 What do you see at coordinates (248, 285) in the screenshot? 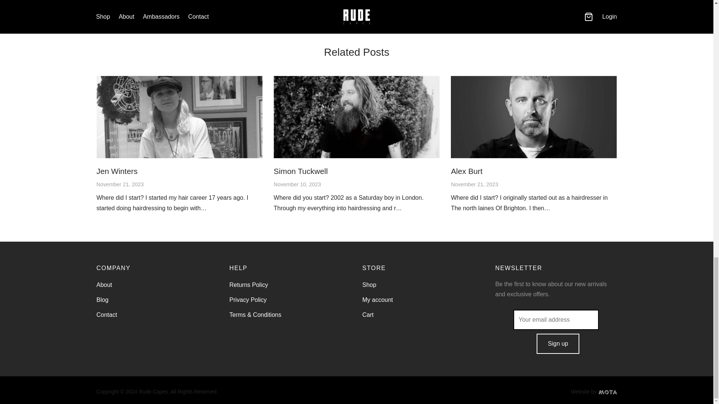
I see `Returns Policy` at bounding box center [248, 285].